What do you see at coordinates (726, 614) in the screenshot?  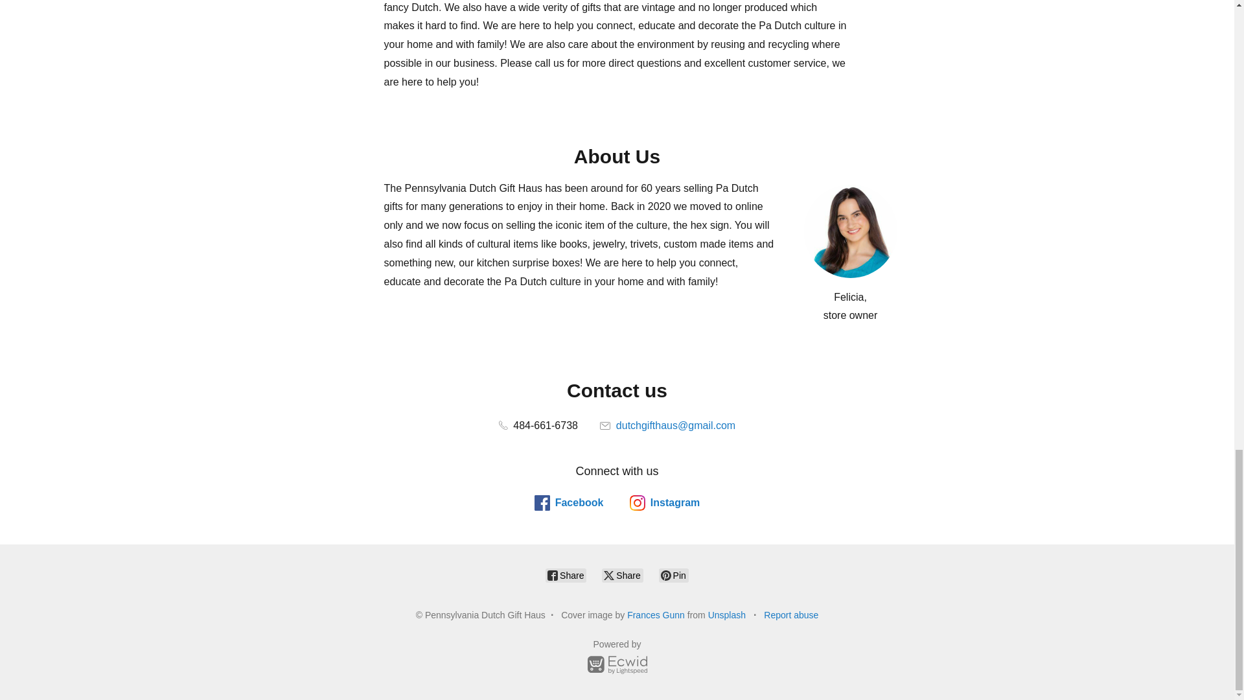 I see `Unsplash` at bounding box center [726, 614].